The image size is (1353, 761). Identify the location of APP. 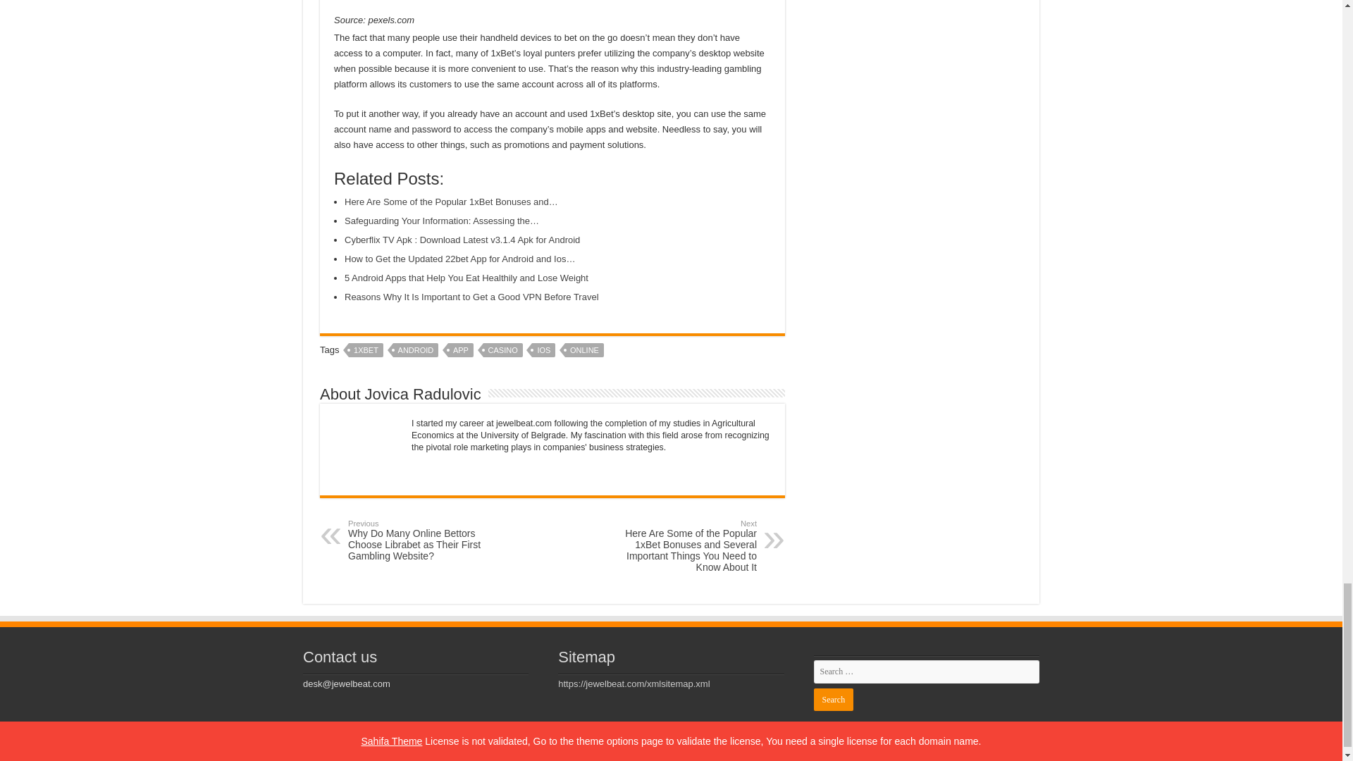
(461, 349).